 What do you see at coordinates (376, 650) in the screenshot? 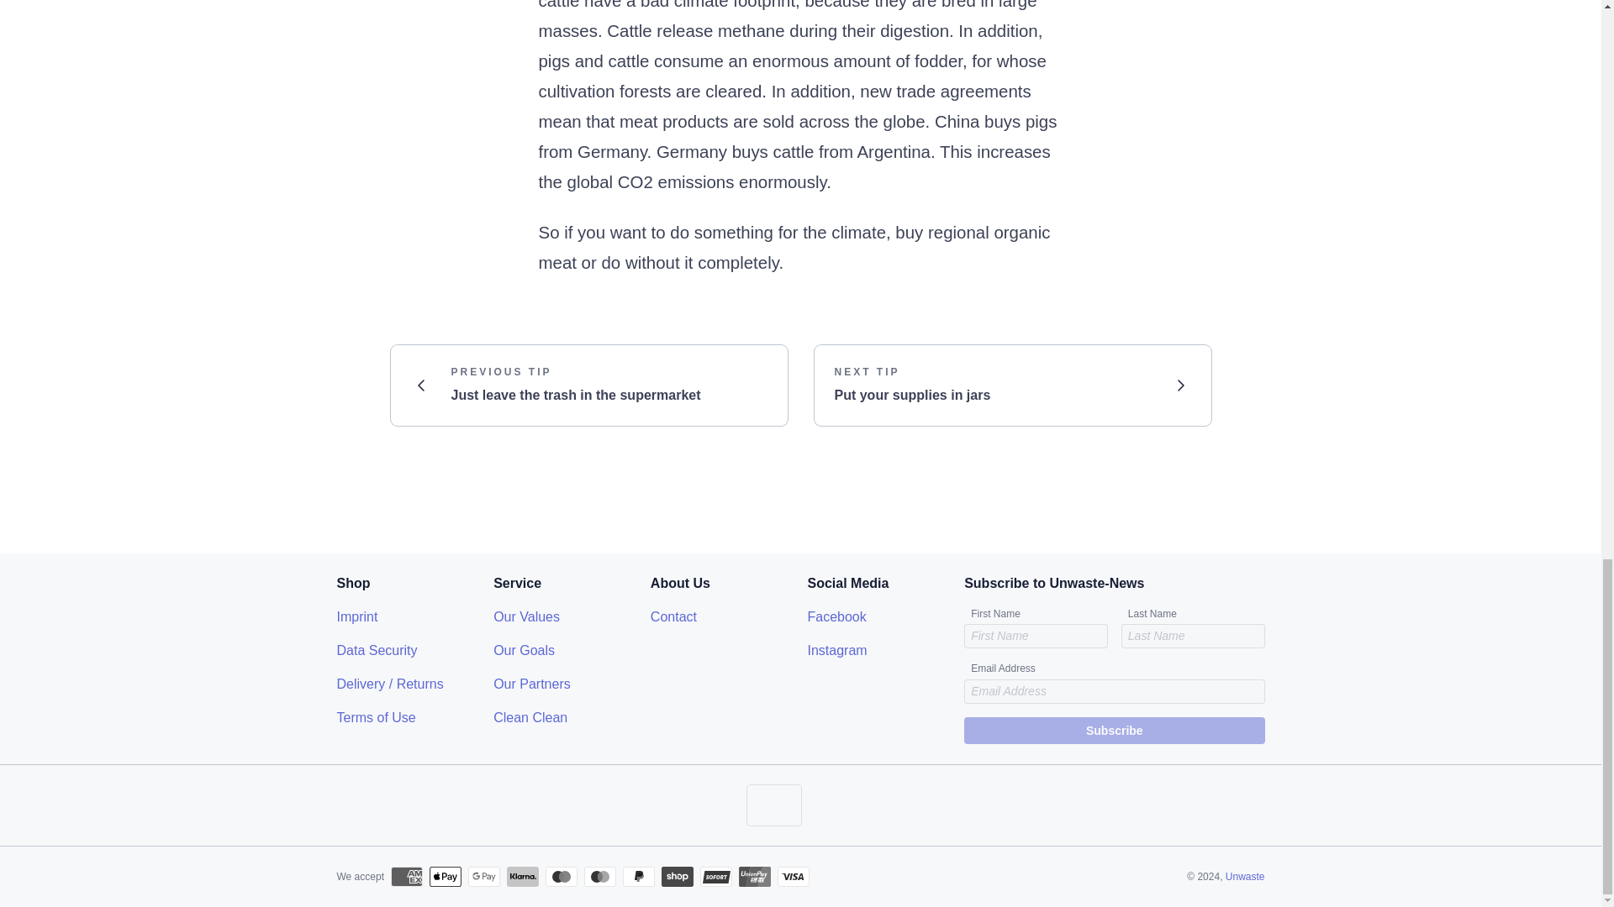
I see `Imprint` at bounding box center [376, 650].